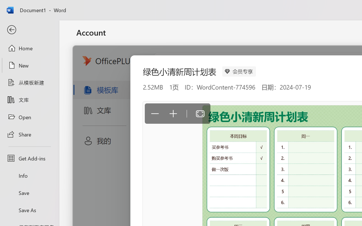 The image size is (362, 226). I want to click on OneNote, so click(305, 125).